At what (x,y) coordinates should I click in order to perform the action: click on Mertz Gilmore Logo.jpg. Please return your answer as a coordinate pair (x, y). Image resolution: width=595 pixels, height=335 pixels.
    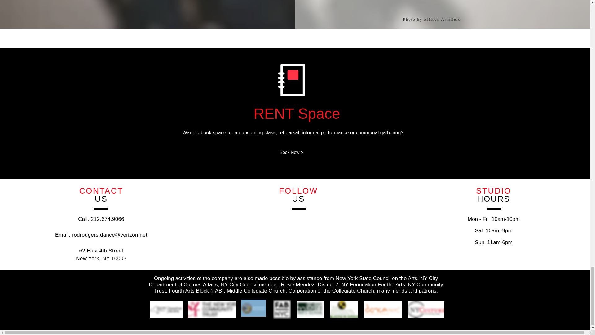
    Looking at the image, I should click on (310, 309).